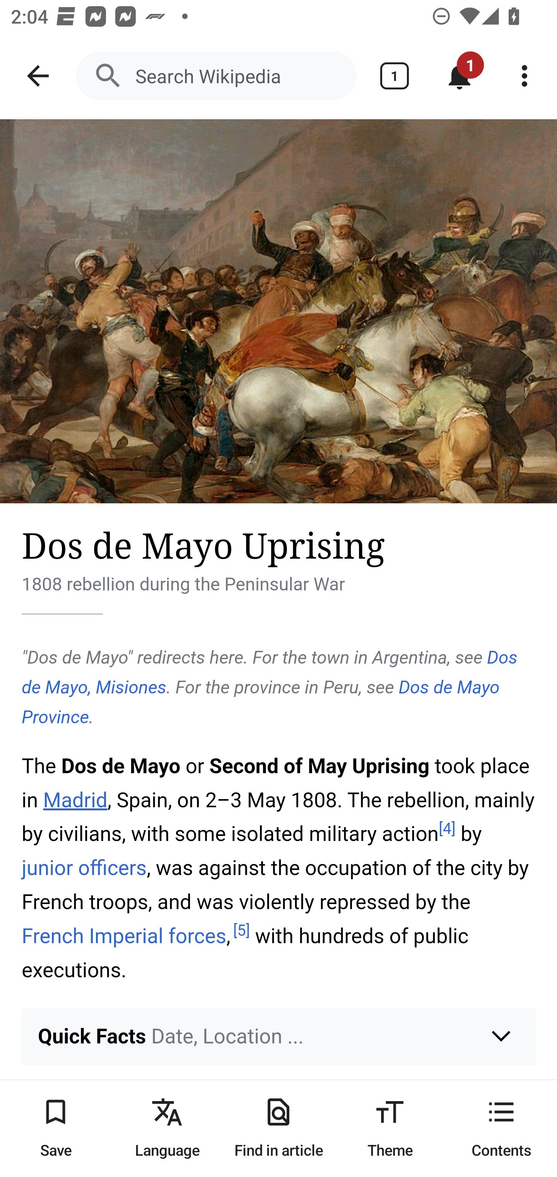 The height and width of the screenshot is (1177, 557). Describe the element at coordinates (395, 76) in the screenshot. I see `Show tabs 1` at that location.